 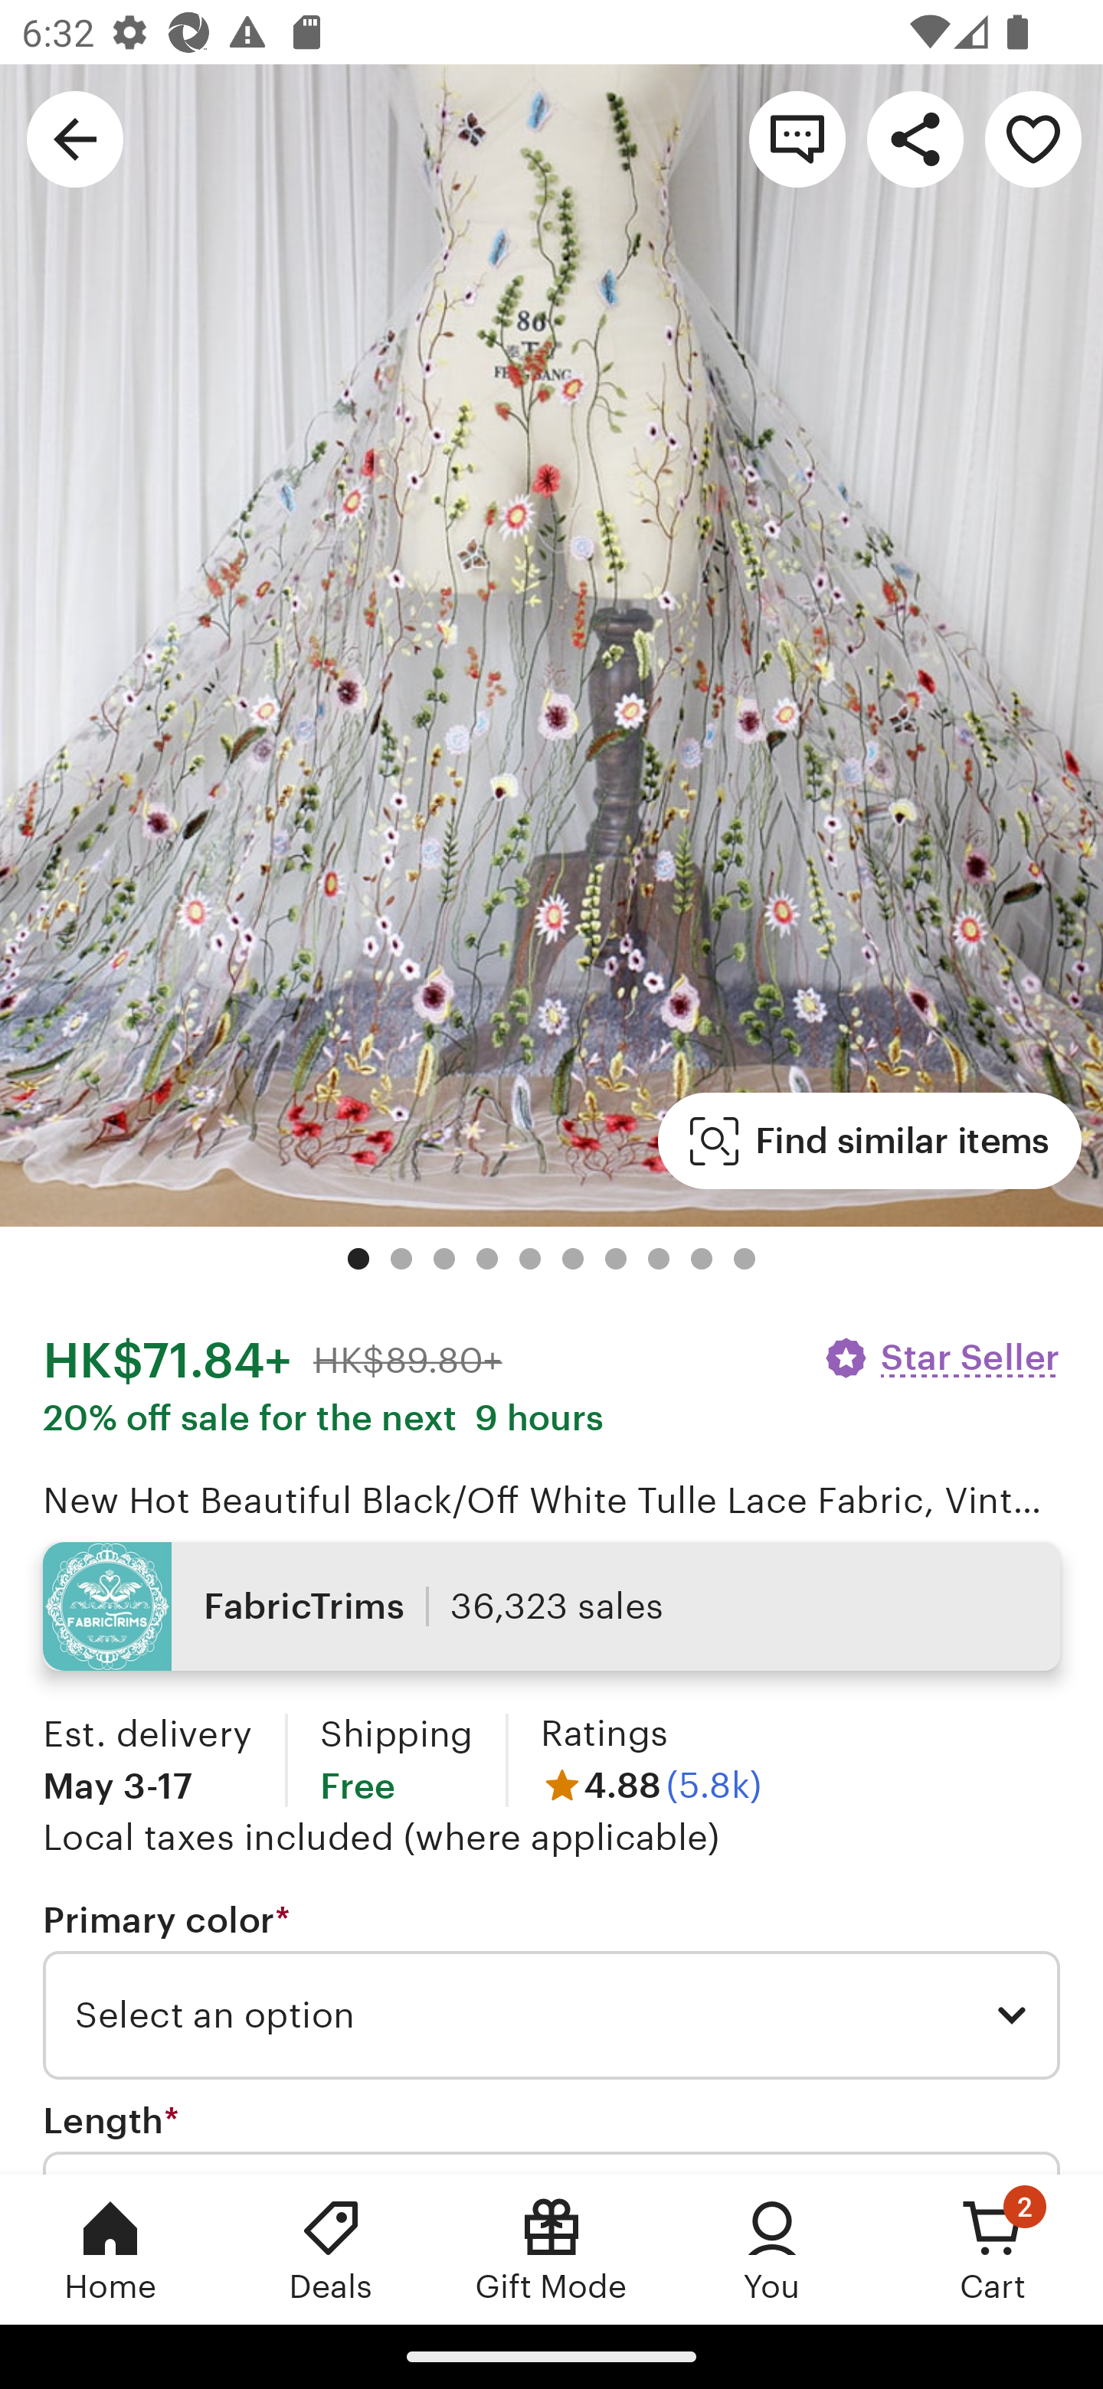 What do you see at coordinates (651, 1784) in the screenshot?
I see `4.88 (5.8k)` at bounding box center [651, 1784].